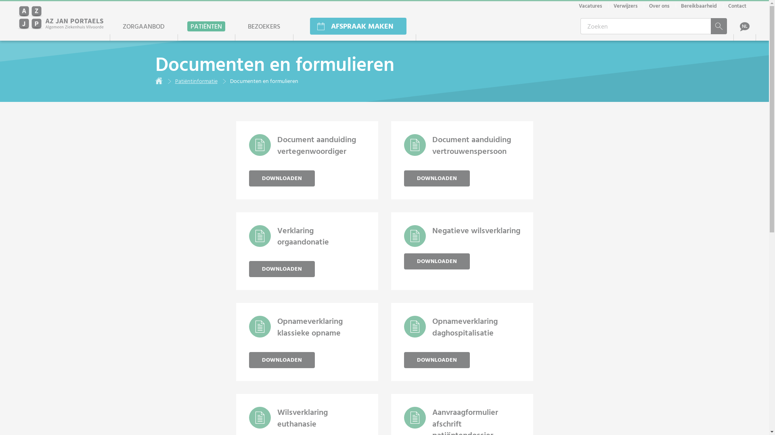 This screenshot has height=435, width=775. What do you see at coordinates (316, 145) in the screenshot?
I see `Document aanduiding vertegenwoordiger` at bounding box center [316, 145].